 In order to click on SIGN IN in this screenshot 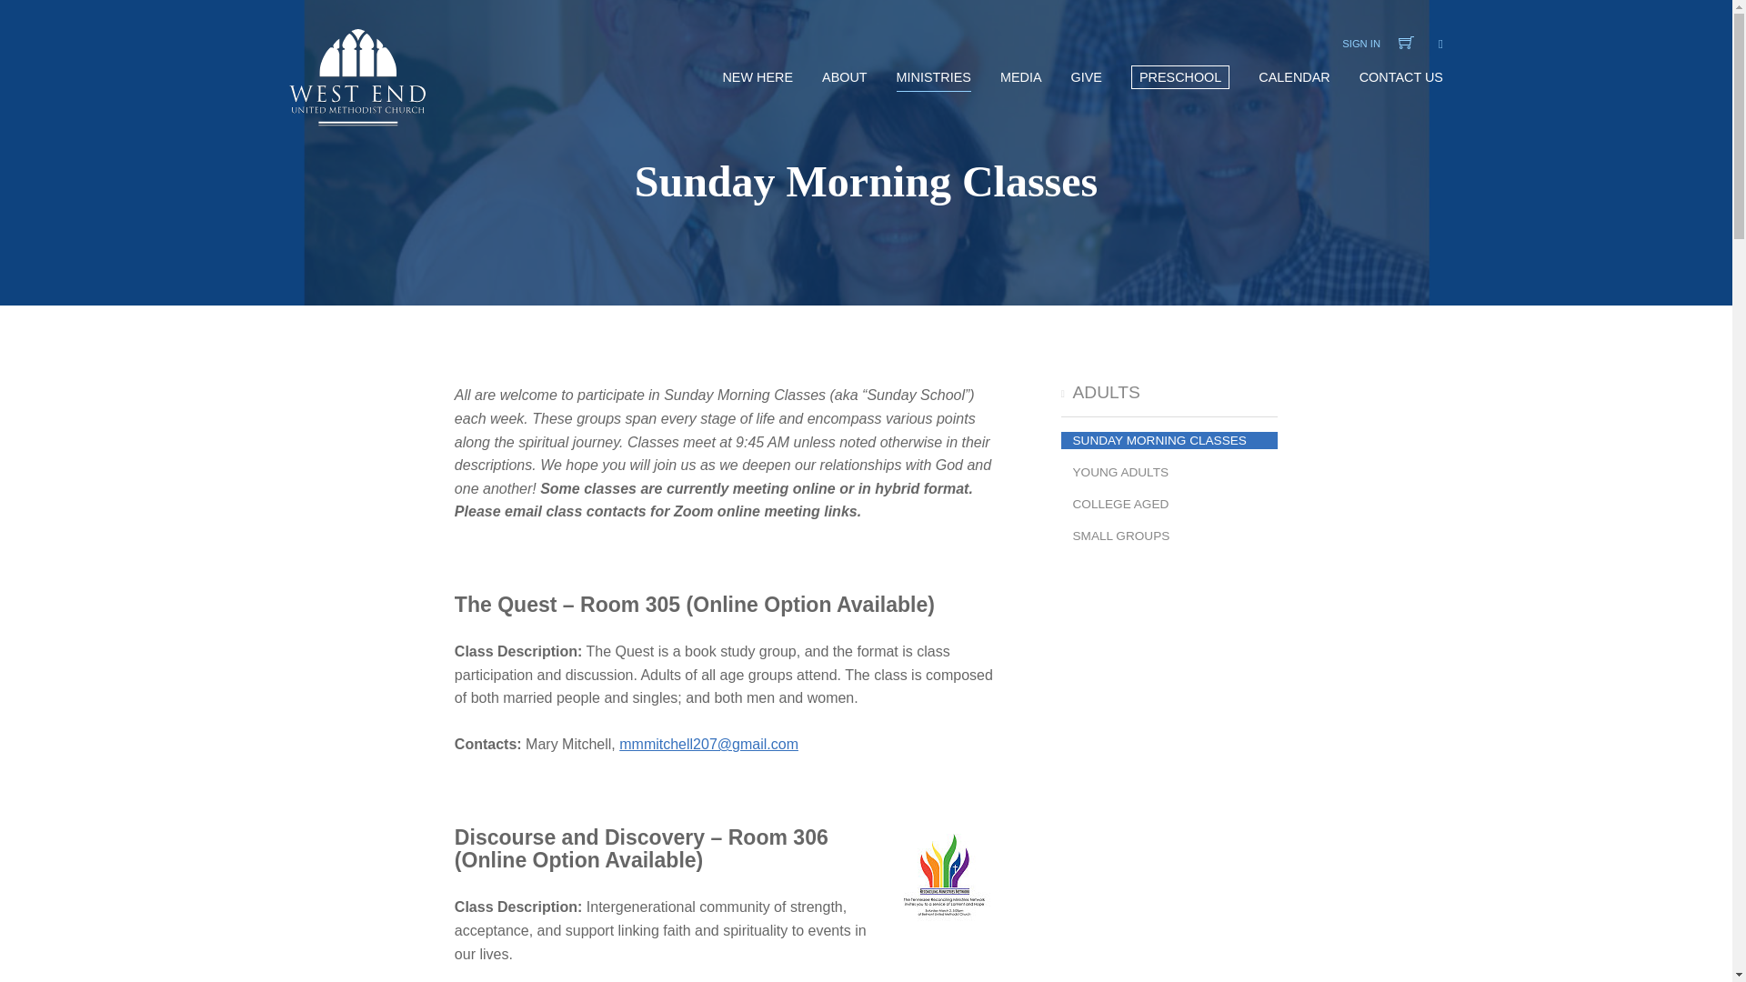, I will do `click(1361, 44)`.